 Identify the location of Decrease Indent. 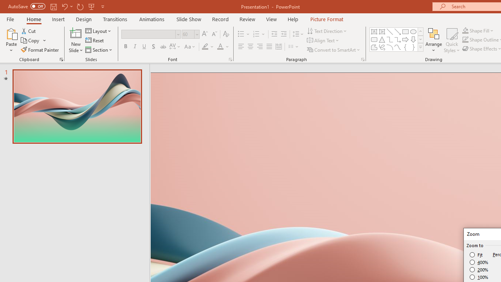
(274, 34).